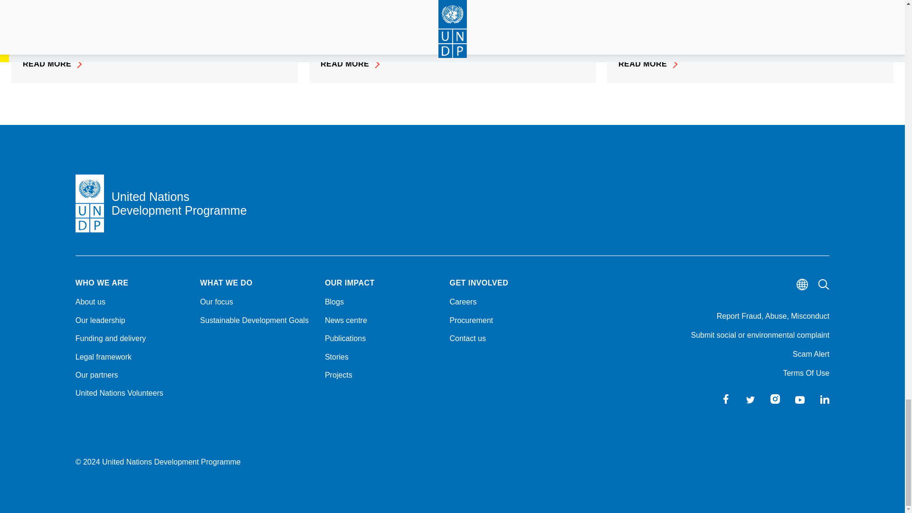  Describe the element at coordinates (775, 399) in the screenshot. I see `Instagram` at that location.